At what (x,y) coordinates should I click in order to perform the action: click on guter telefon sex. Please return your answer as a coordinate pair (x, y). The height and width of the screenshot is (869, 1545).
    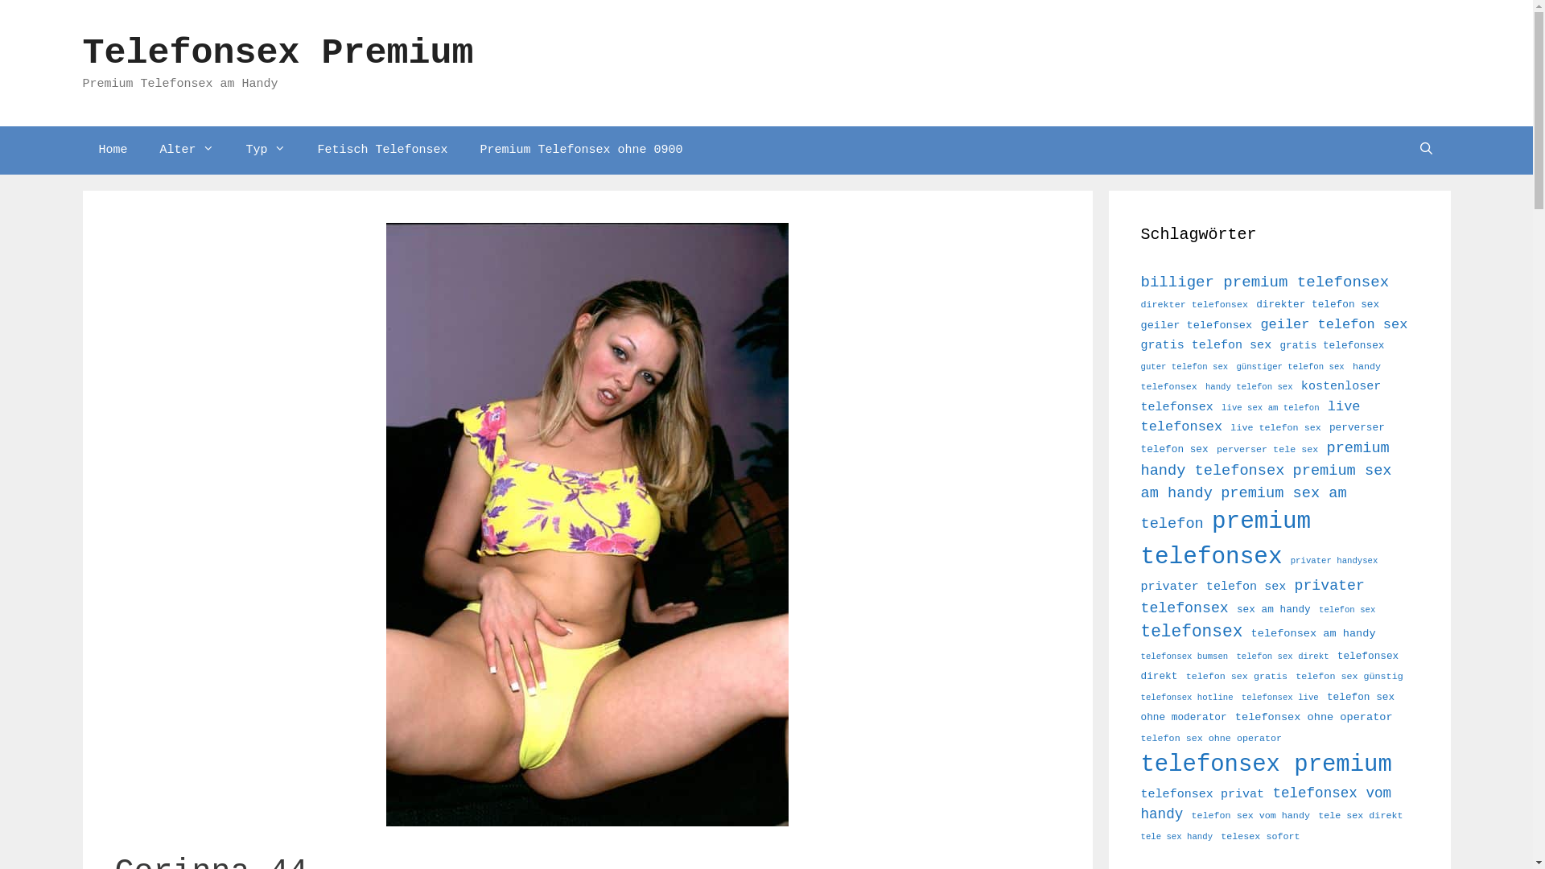
    Looking at the image, I should click on (1184, 367).